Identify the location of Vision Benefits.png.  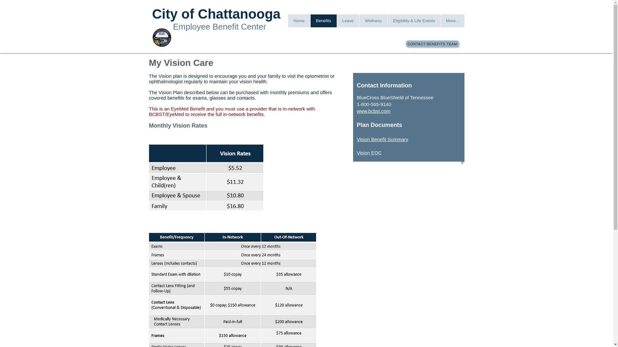
(232, 290).